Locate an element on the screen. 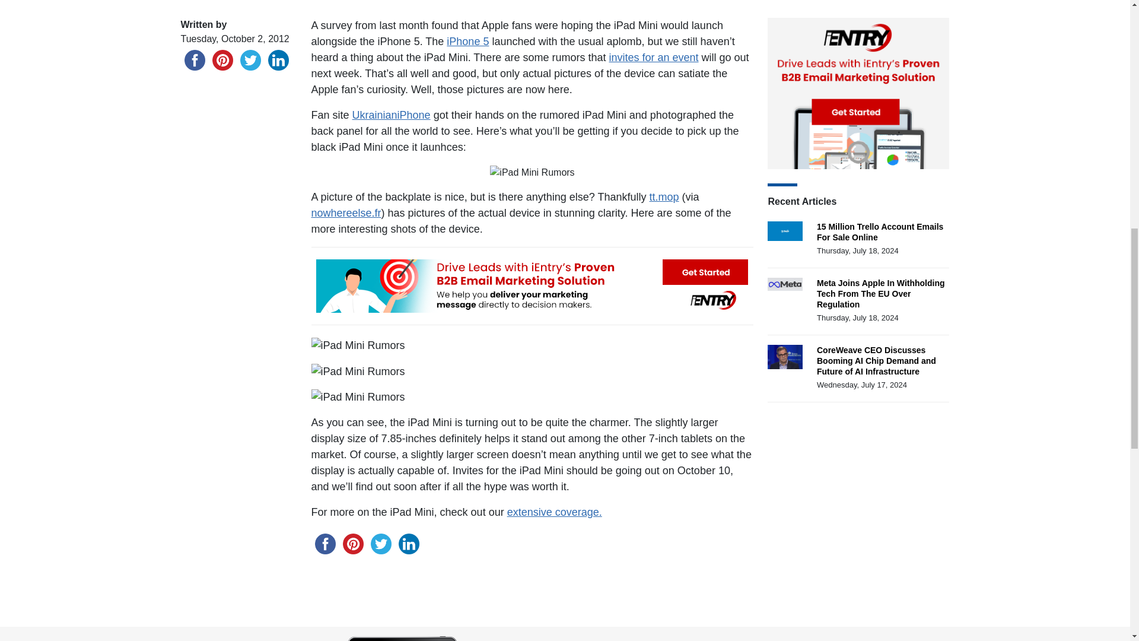 This screenshot has width=1139, height=641. pinterest is located at coordinates (222, 60).